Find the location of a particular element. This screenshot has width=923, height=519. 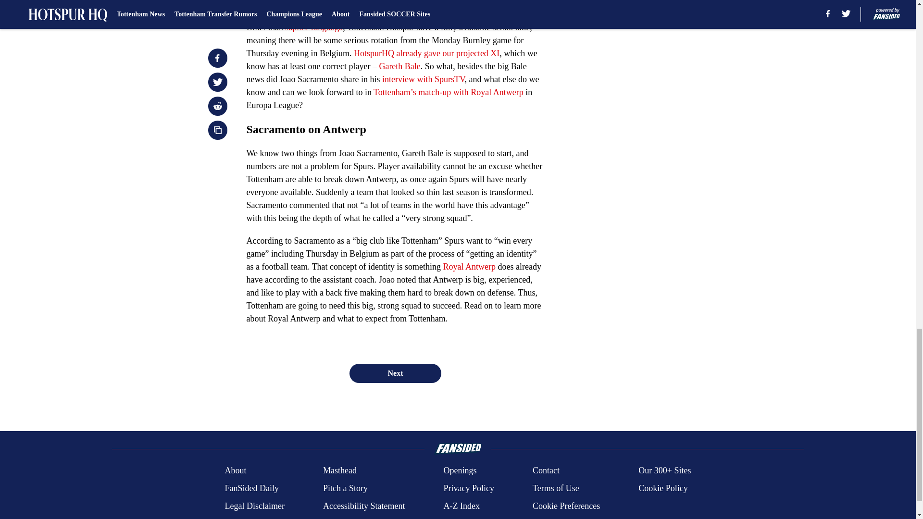

A-Z Index is located at coordinates (461, 507).